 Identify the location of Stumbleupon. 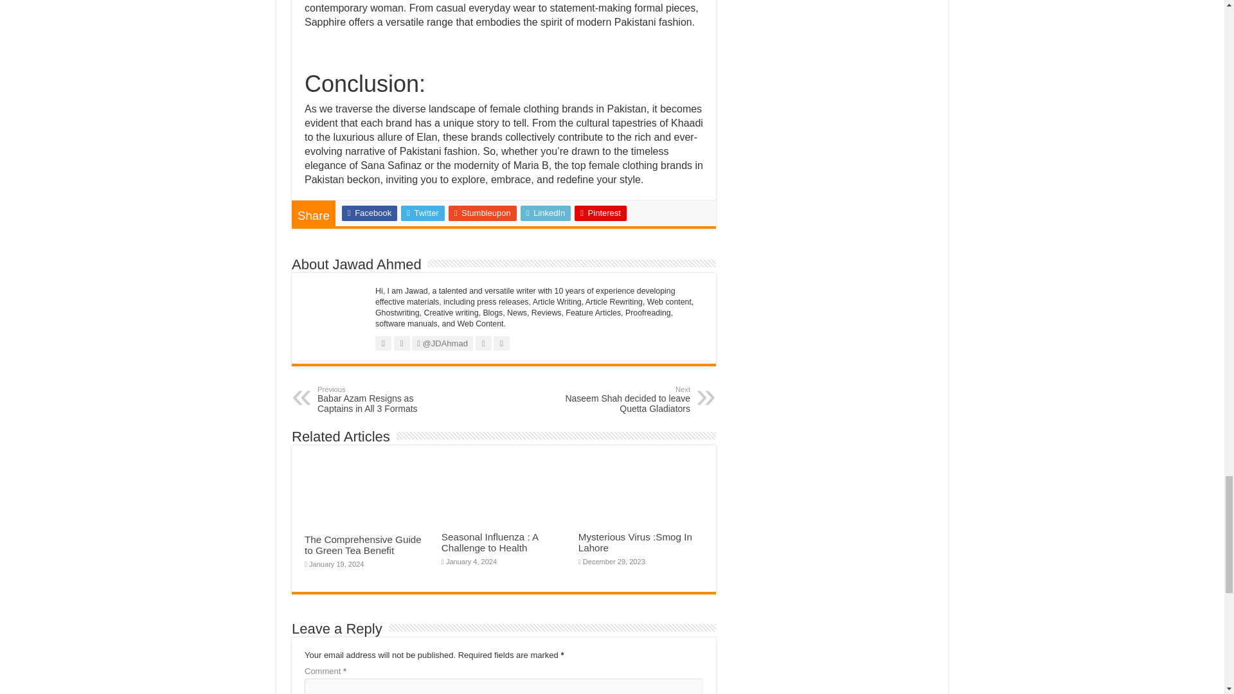
(624, 400).